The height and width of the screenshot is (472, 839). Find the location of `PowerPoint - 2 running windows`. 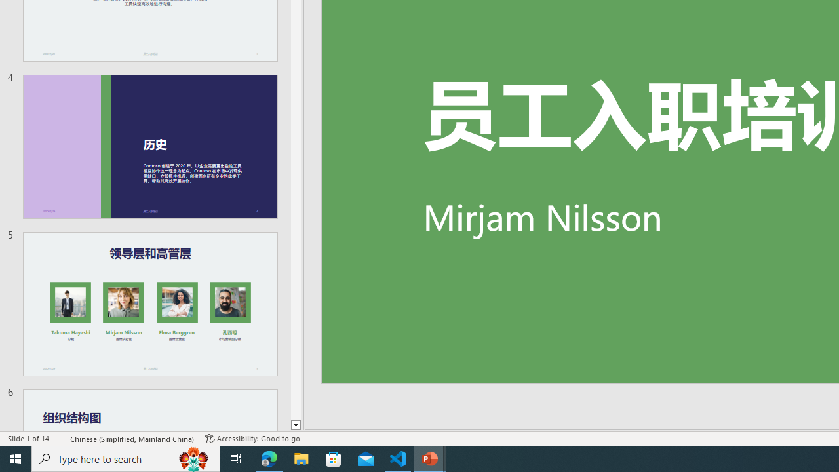

PowerPoint - 2 running windows is located at coordinates (430, 459).